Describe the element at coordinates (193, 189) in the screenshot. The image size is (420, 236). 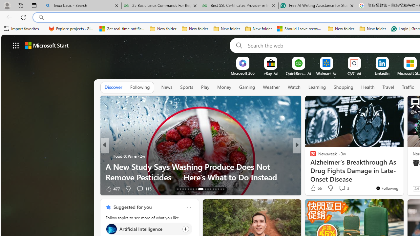
I see `AutomationID: tab-19` at that location.